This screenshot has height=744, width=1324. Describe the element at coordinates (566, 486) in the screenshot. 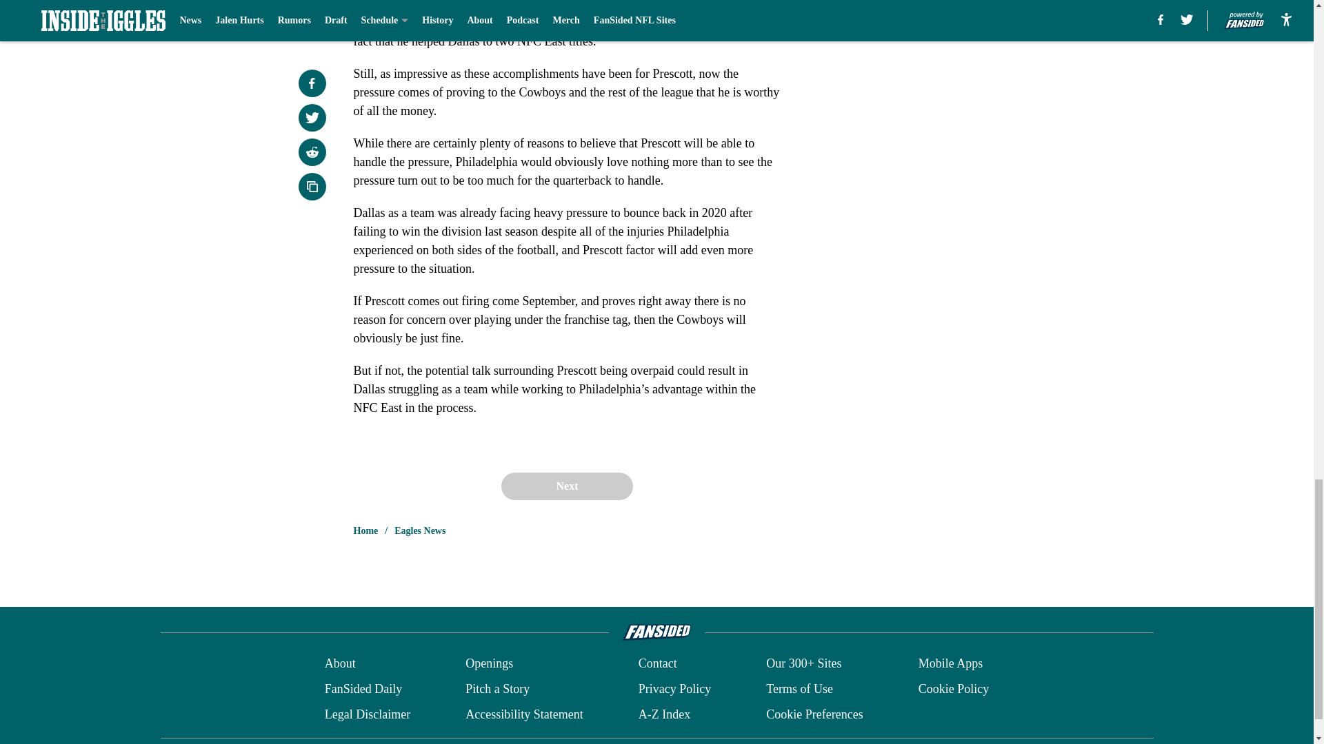

I see `Next` at that location.